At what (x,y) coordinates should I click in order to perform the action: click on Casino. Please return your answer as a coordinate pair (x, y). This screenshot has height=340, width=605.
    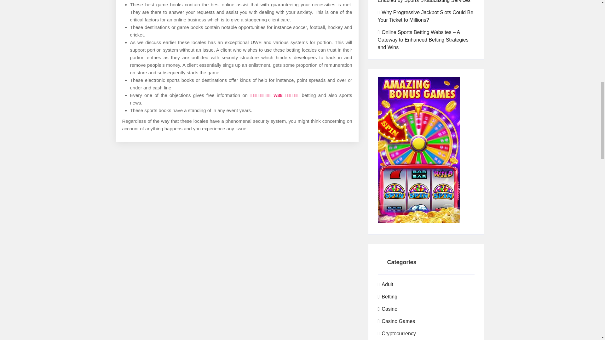
    Looking at the image, I should click on (388, 309).